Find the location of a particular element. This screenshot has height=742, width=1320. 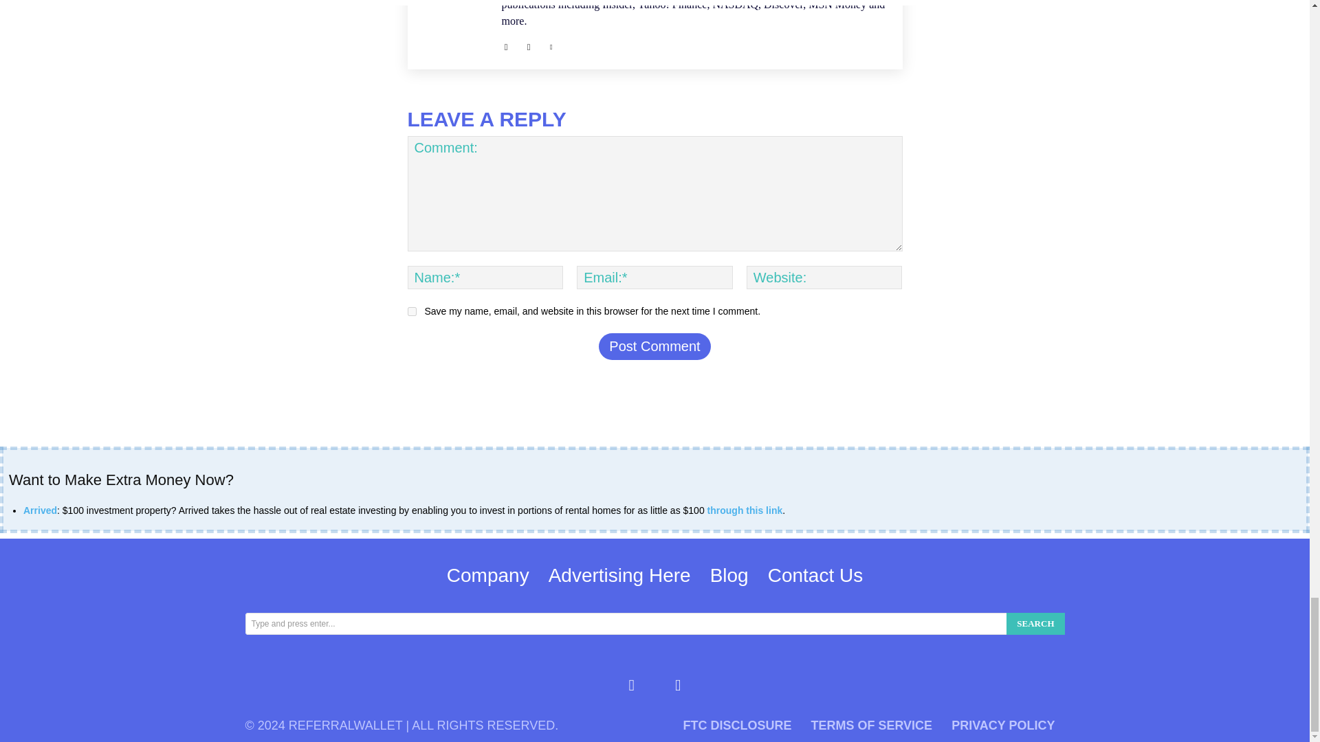

yes is located at coordinates (411, 312).